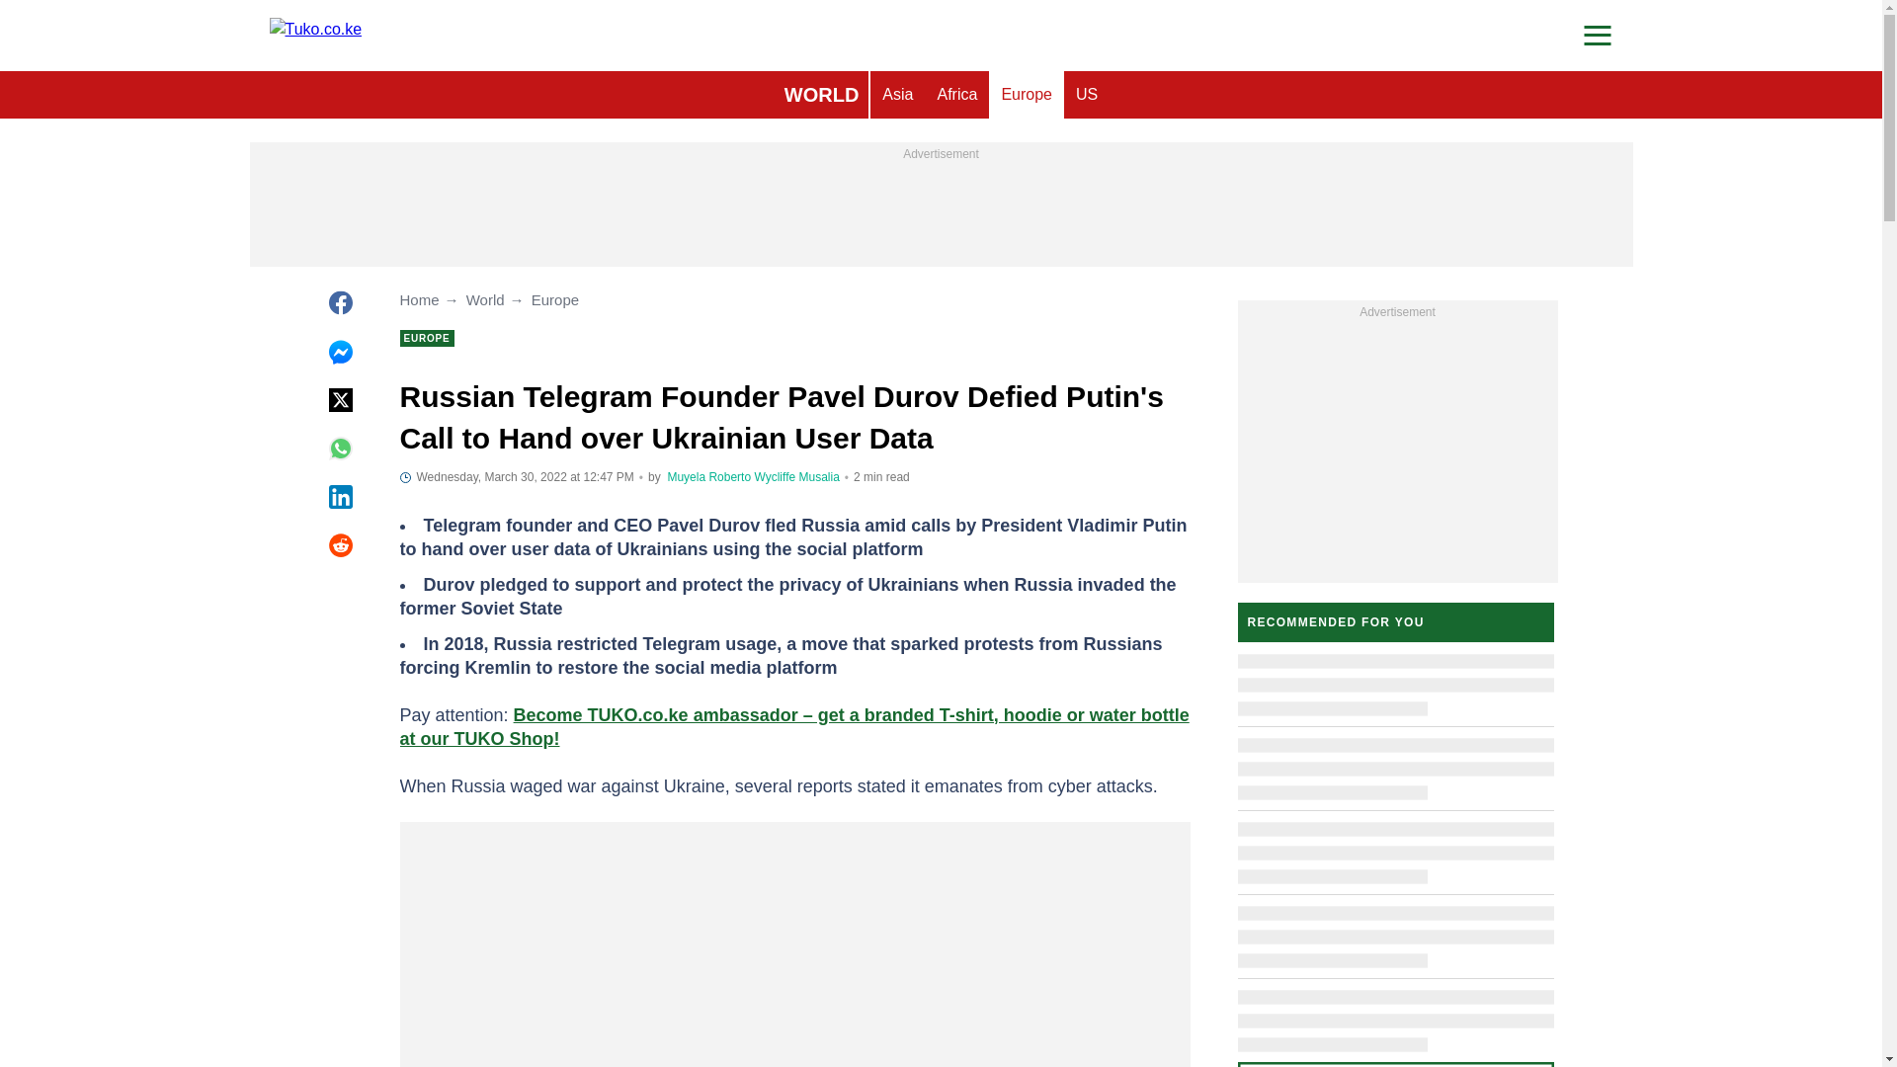 This screenshot has height=1067, width=1897. I want to click on Author page, so click(795, 477).